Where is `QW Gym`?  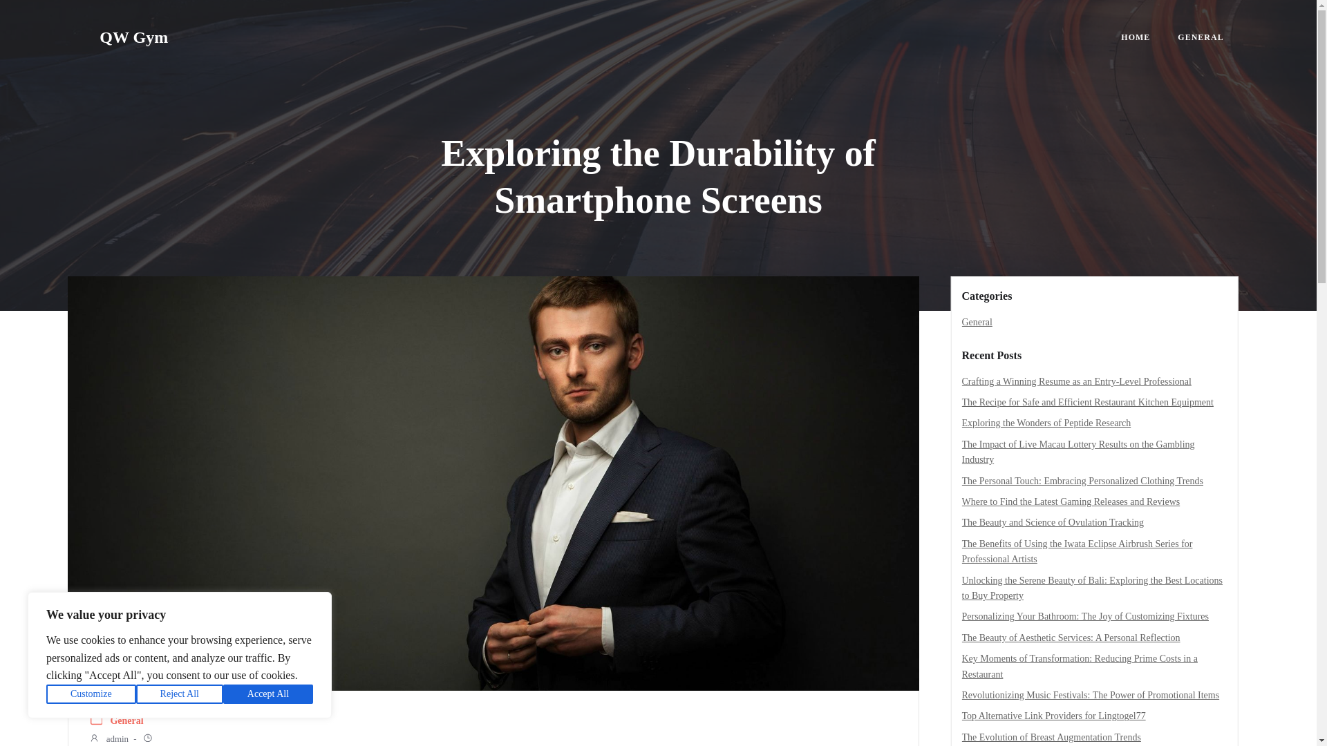
QW Gym is located at coordinates (134, 37).